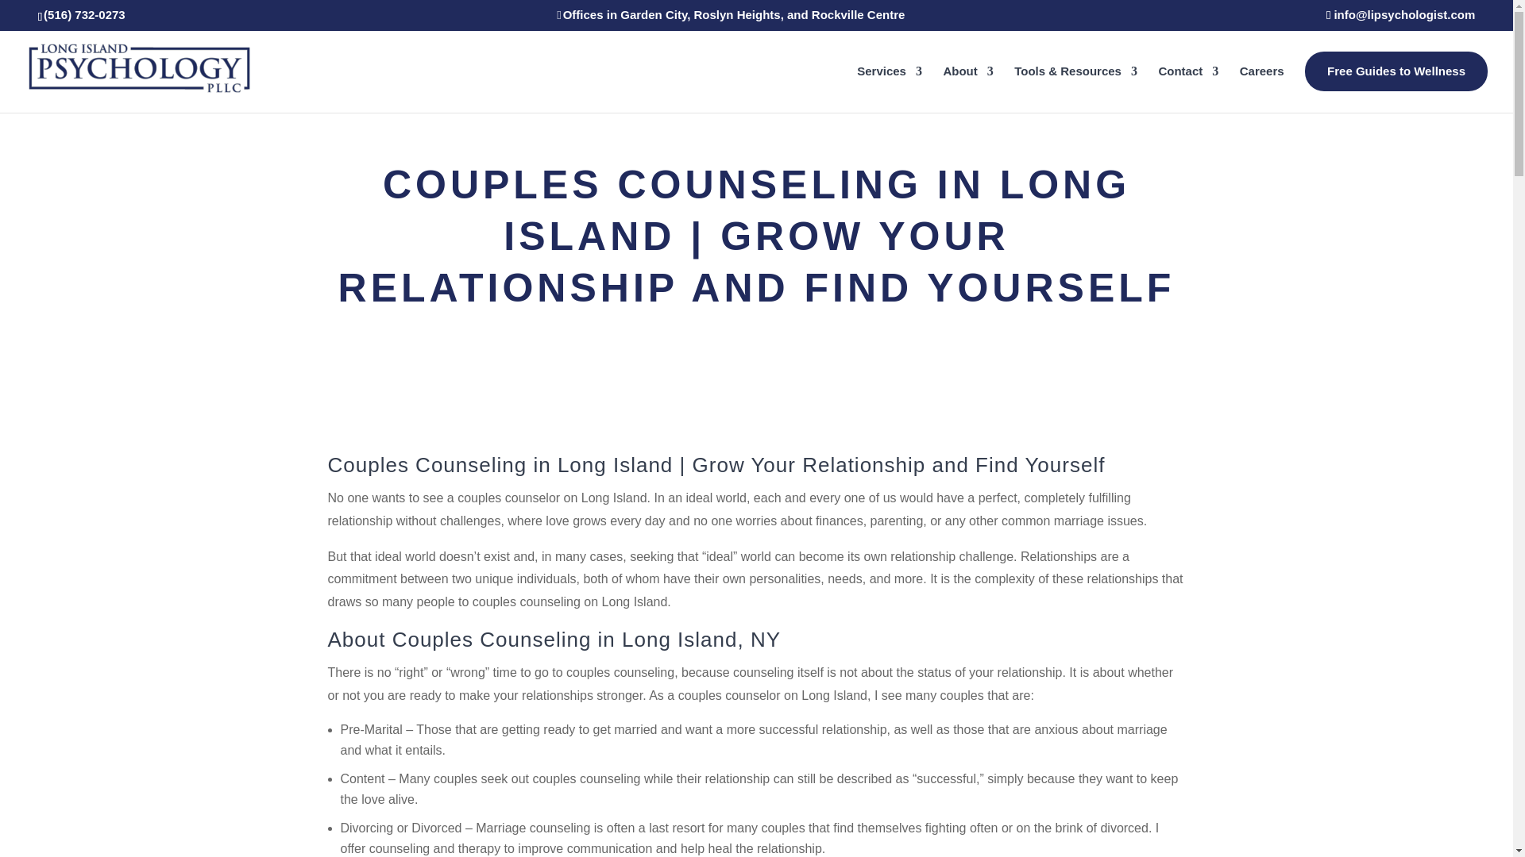 This screenshot has height=857, width=1525. Describe the element at coordinates (967, 85) in the screenshot. I see `About` at that location.